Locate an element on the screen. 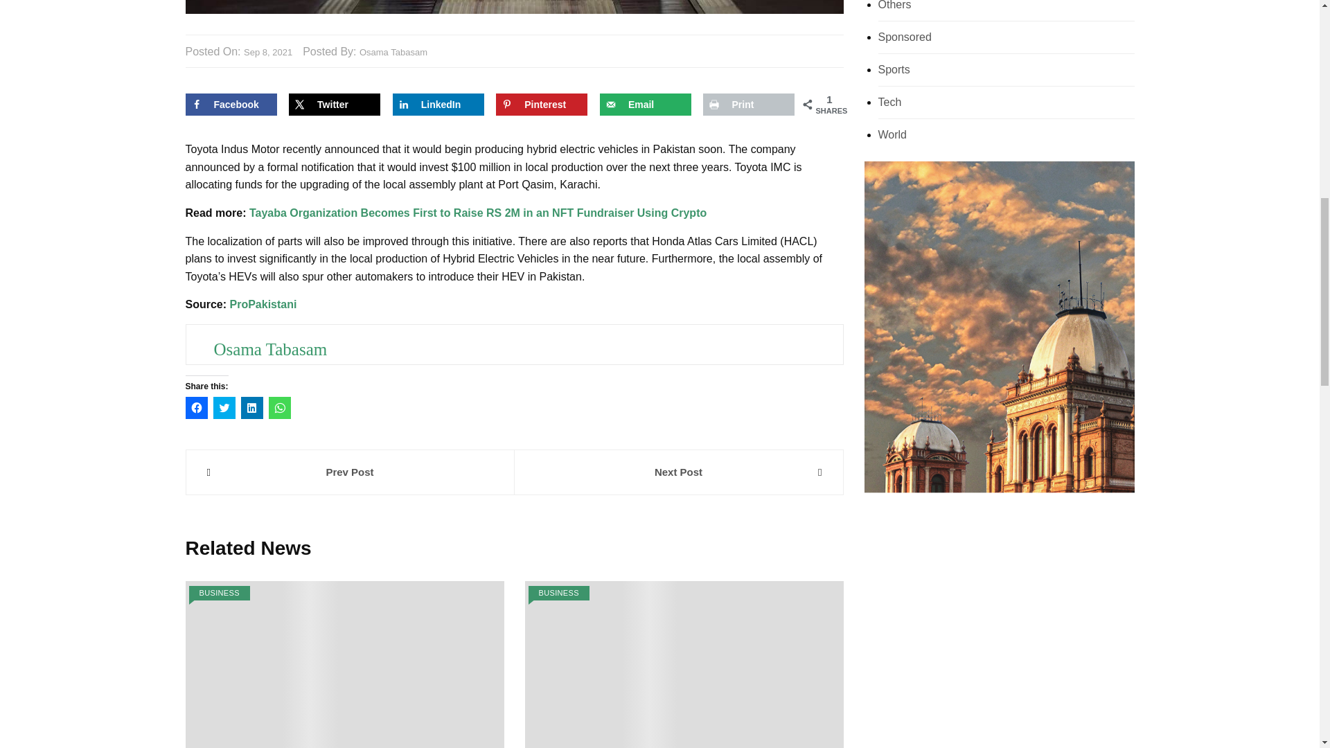 The height and width of the screenshot is (748, 1330). Pinterest is located at coordinates (542, 105).